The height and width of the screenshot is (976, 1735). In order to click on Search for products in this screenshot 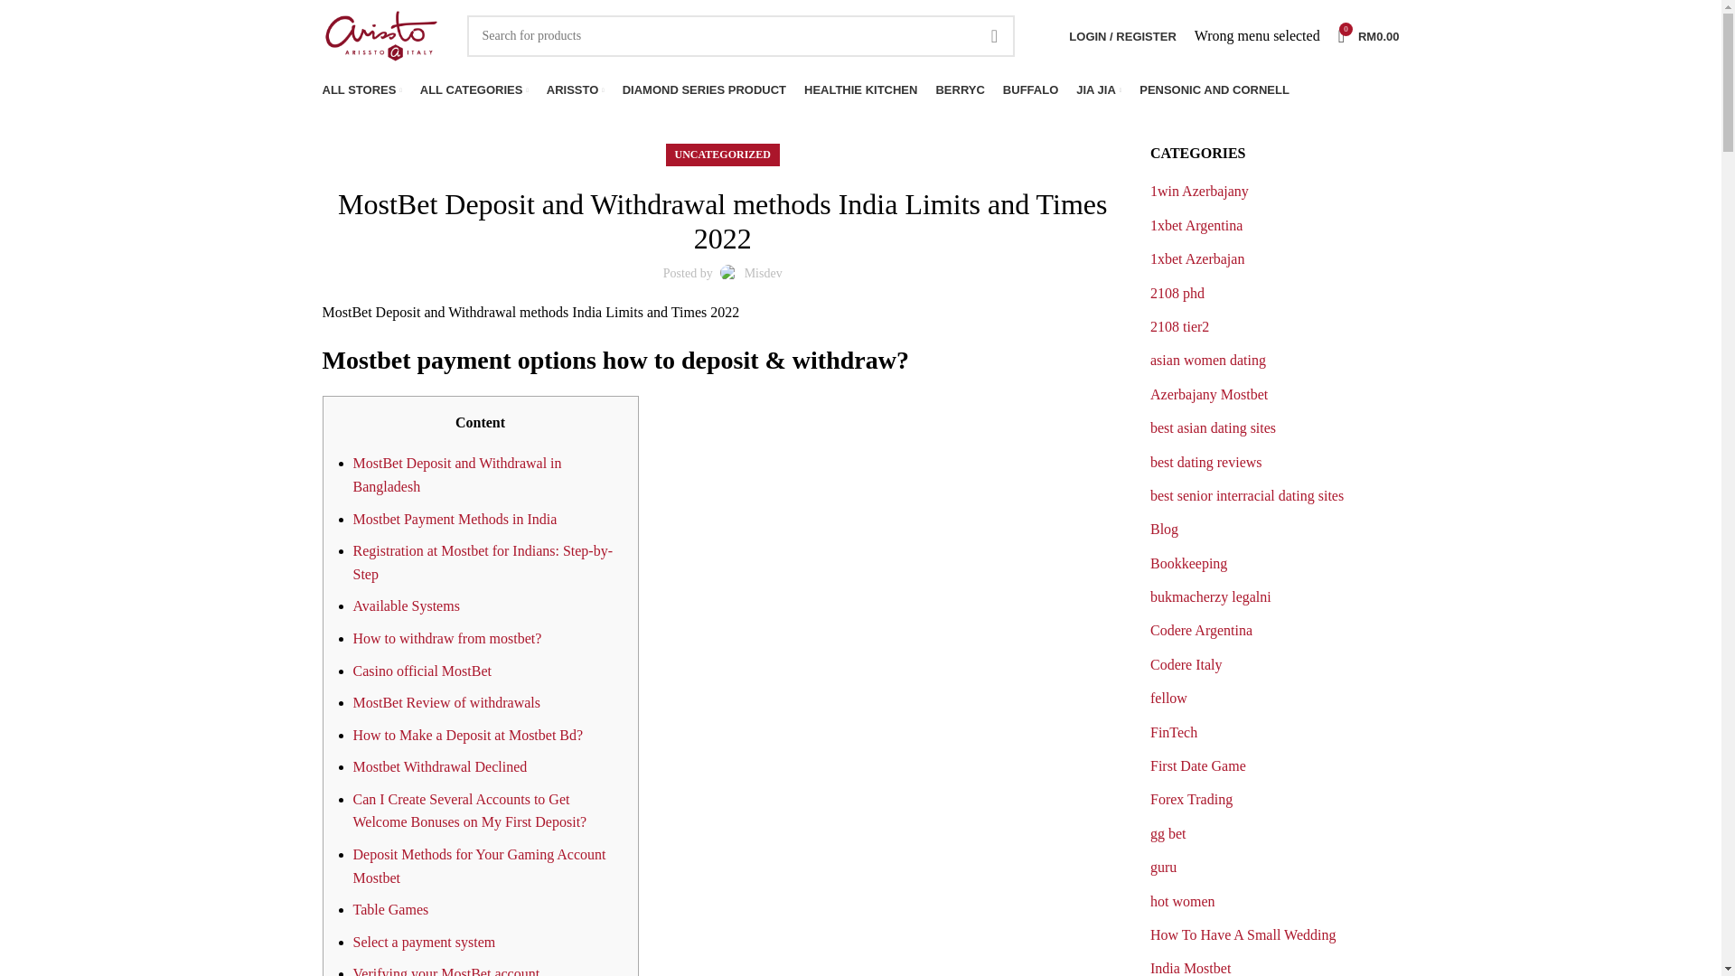, I will do `click(741, 36)`.